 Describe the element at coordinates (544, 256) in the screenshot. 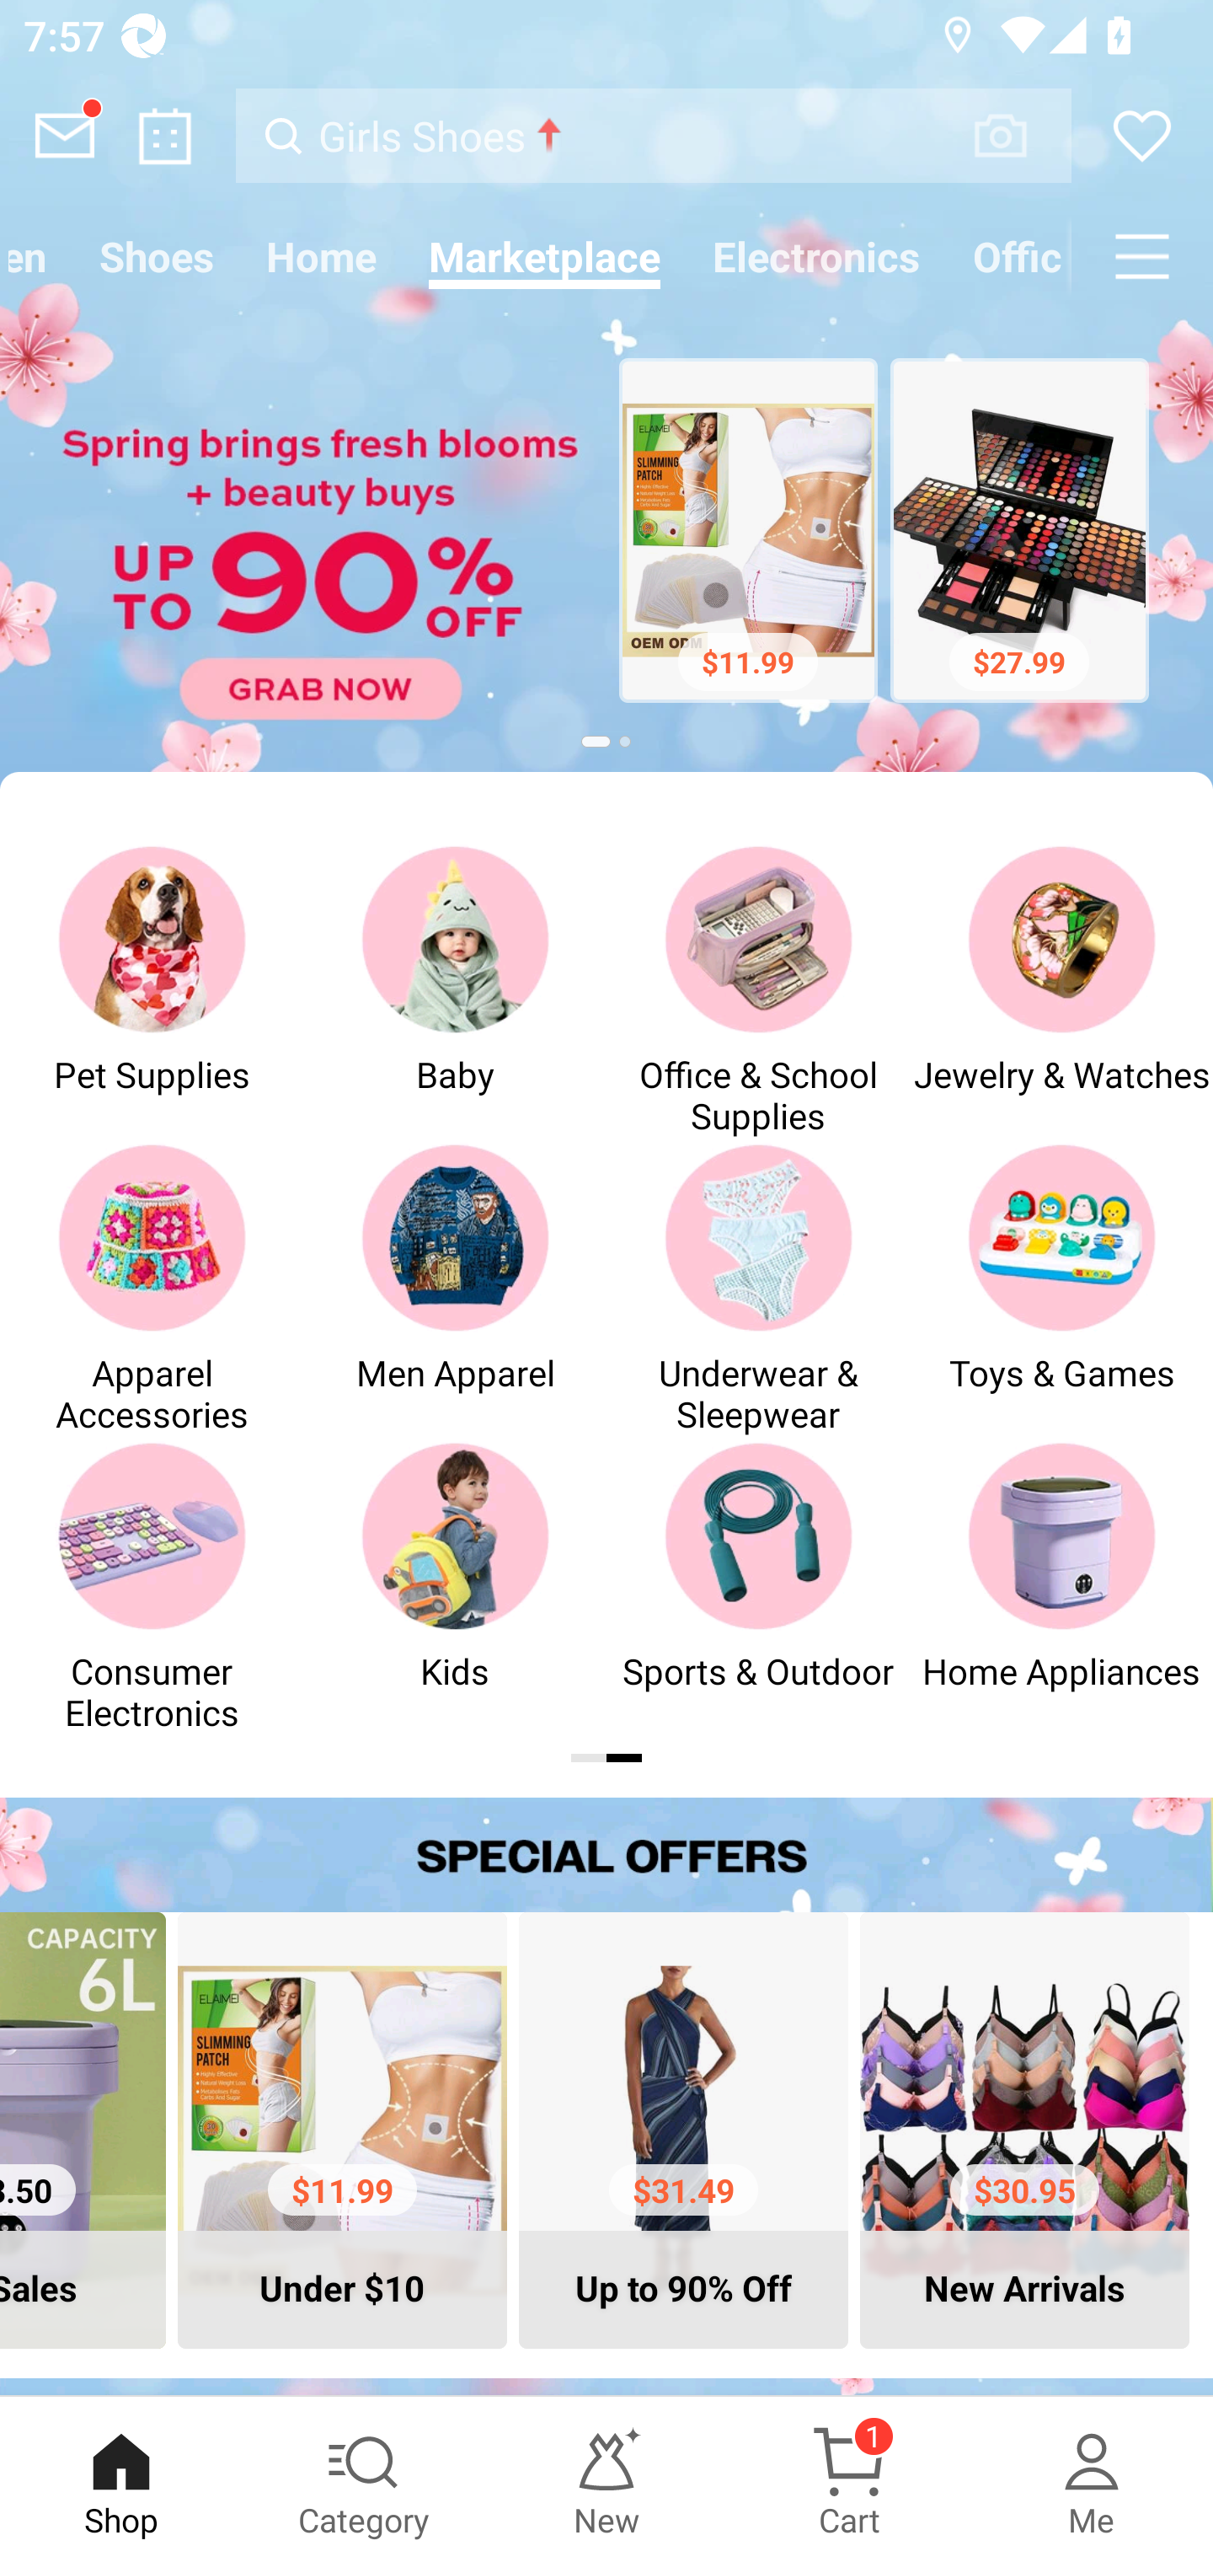

I see `Marketplace` at that location.